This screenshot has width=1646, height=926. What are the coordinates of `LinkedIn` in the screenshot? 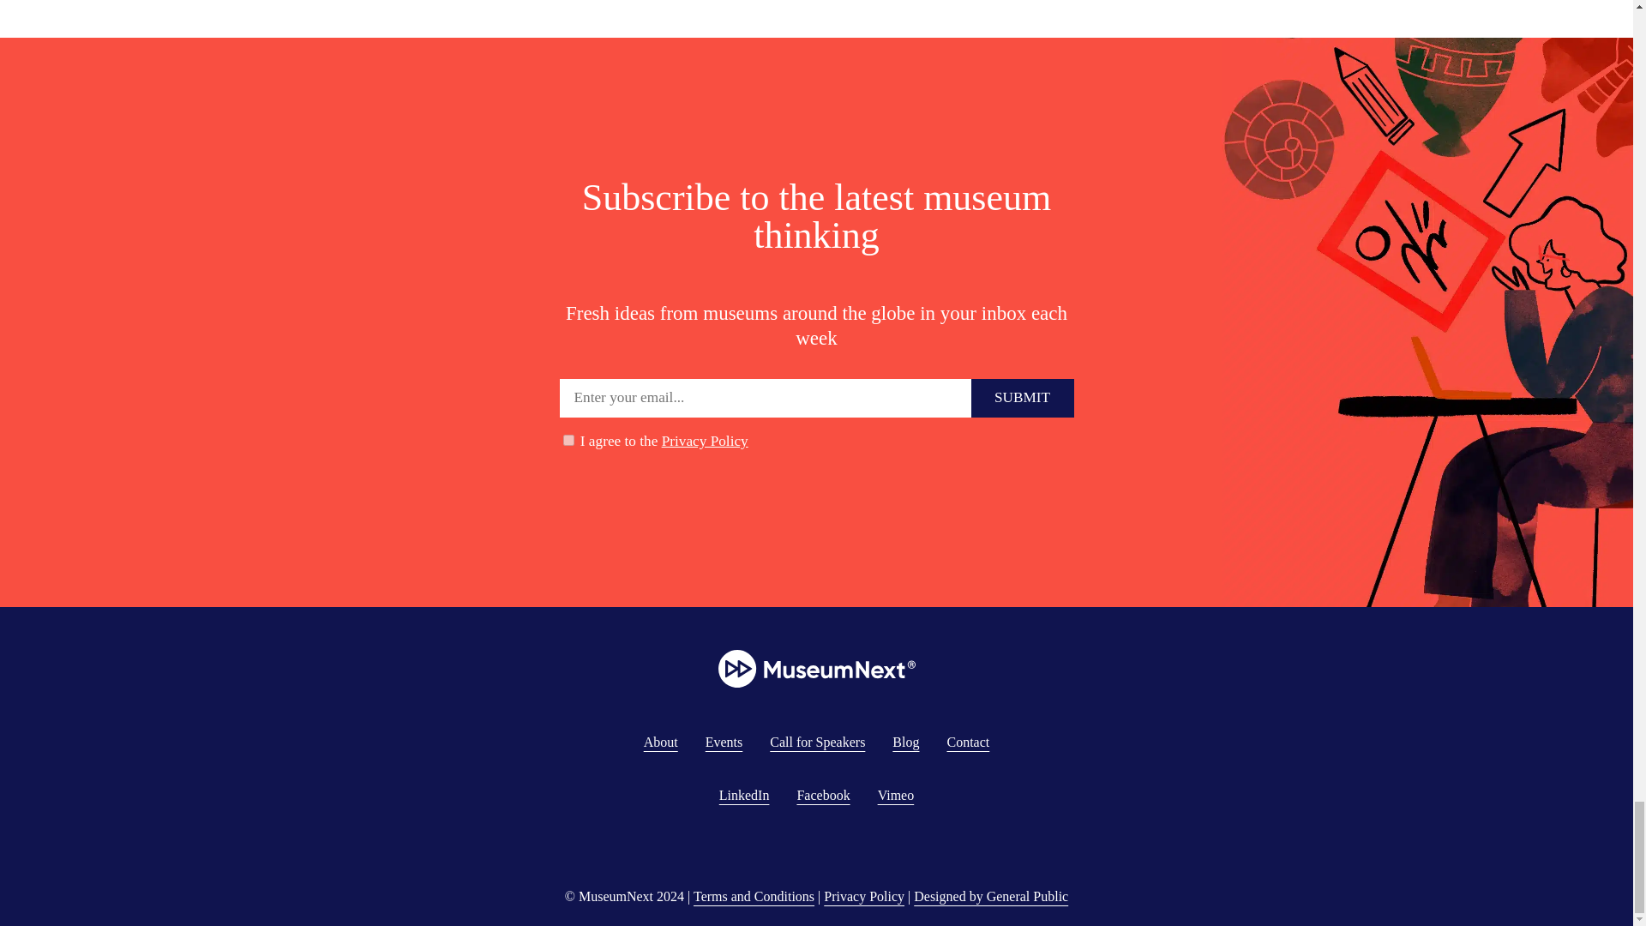 It's located at (744, 796).